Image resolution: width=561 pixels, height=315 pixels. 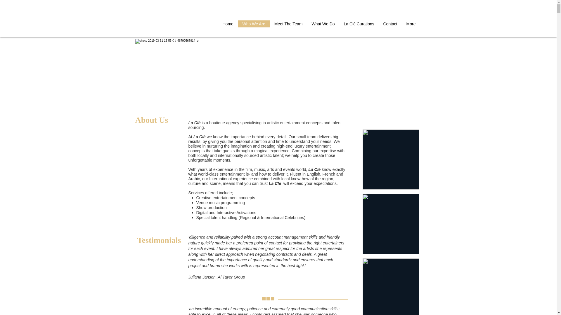 I want to click on Who We Are, so click(x=254, y=24).